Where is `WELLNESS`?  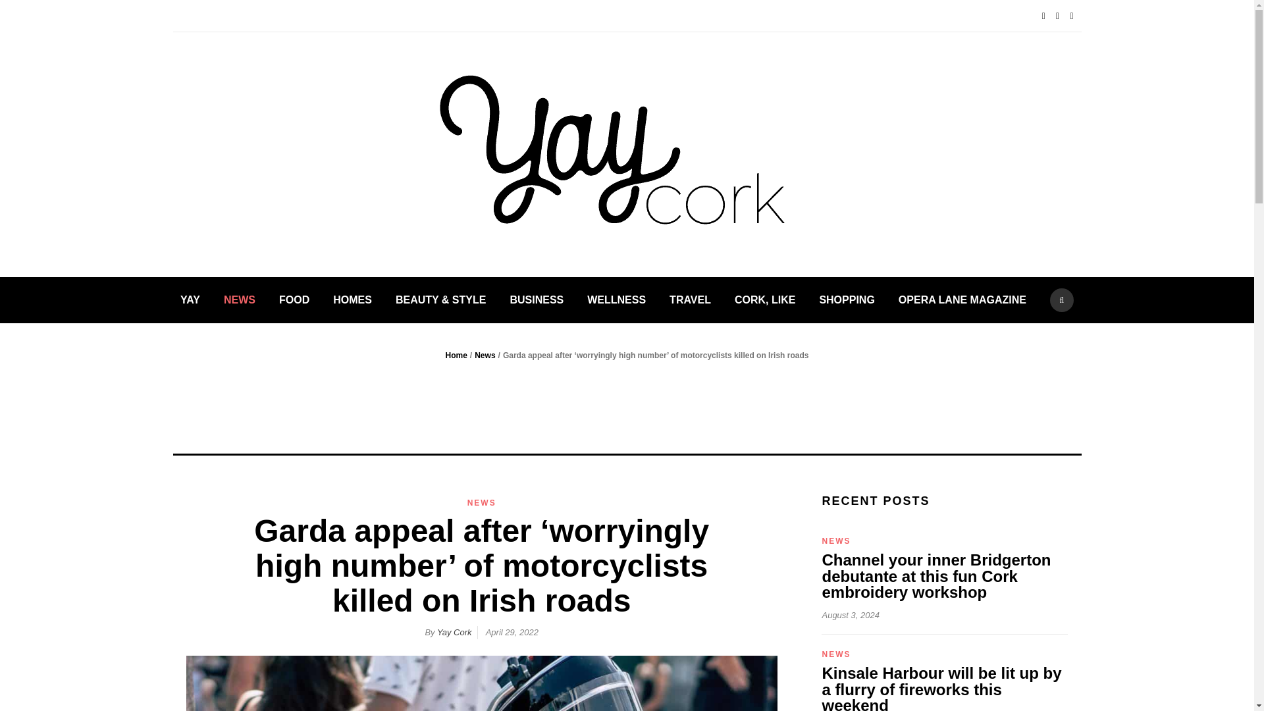 WELLNESS is located at coordinates (616, 300).